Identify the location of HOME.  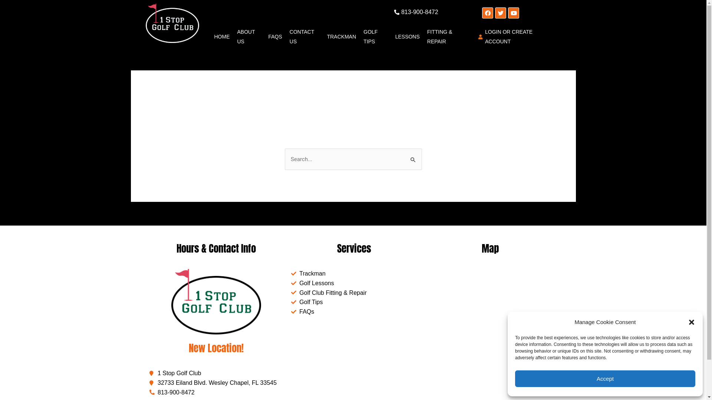
(222, 37).